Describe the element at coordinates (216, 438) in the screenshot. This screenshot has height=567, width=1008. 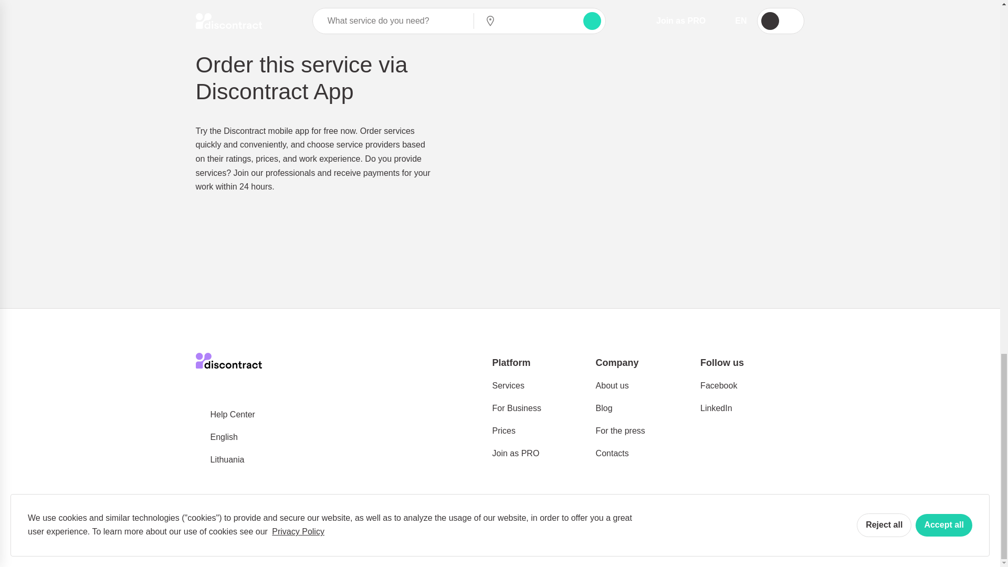
I see `English` at that location.